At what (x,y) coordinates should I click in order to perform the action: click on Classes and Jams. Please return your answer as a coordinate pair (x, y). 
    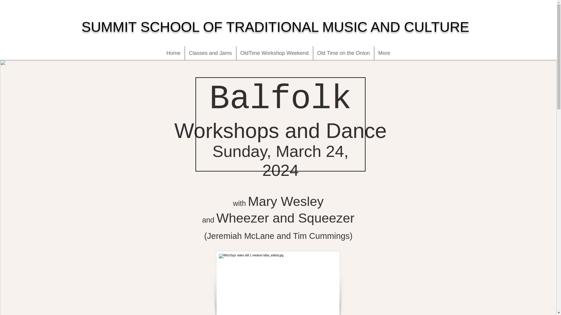
    Looking at the image, I should click on (210, 53).